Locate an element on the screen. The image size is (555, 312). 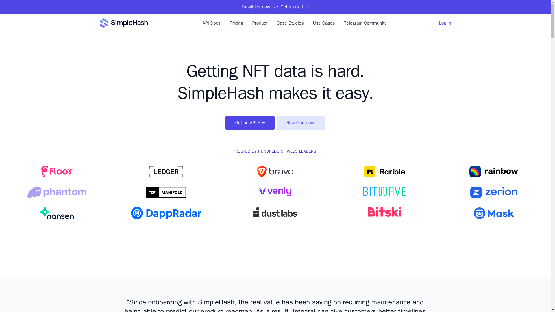
Pricing is located at coordinates (236, 23).